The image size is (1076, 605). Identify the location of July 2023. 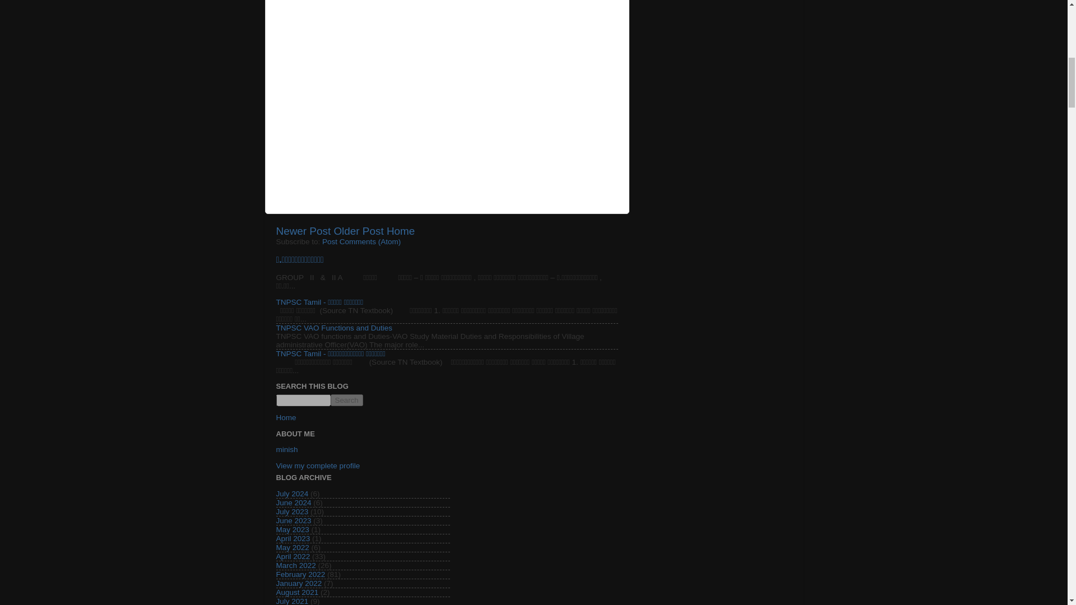
(291, 512).